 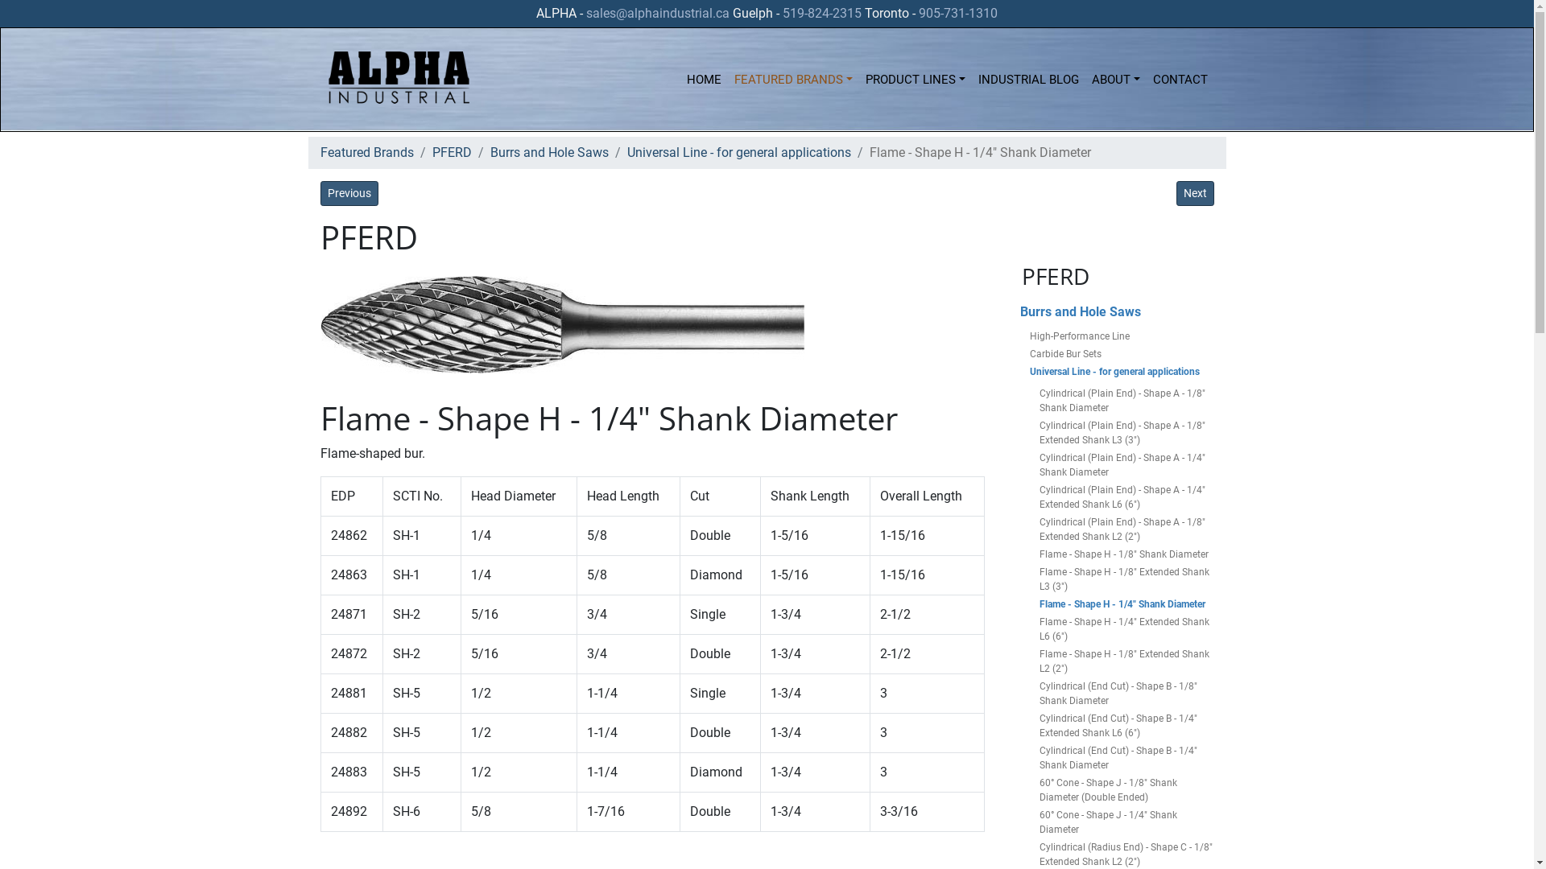 What do you see at coordinates (1126, 579) in the screenshot?
I see `Flame - Shape H - 1/8" Extended Shank L3 (3")` at bounding box center [1126, 579].